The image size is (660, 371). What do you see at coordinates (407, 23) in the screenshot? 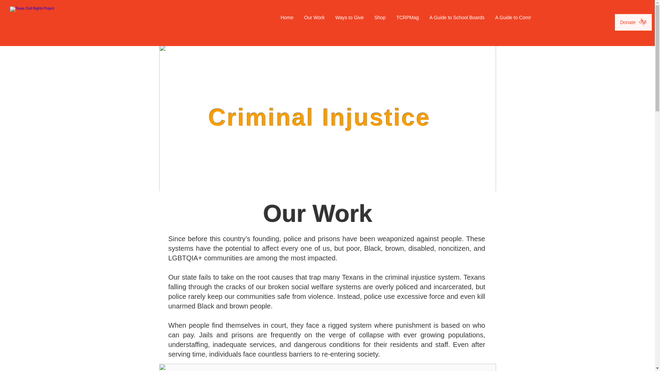
I see `TCRPMag` at bounding box center [407, 23].